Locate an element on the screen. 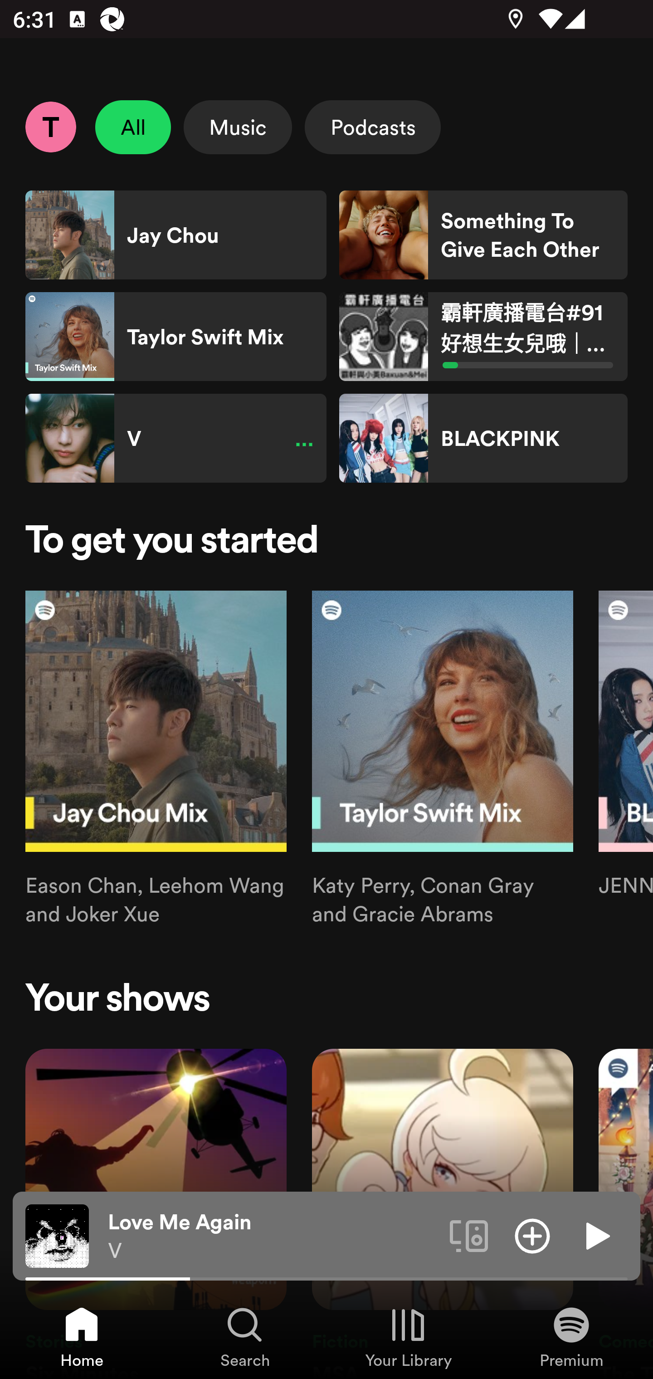 The width and height of the screenshot is (653, 1379). Profile is located at coordinates (50, 127).